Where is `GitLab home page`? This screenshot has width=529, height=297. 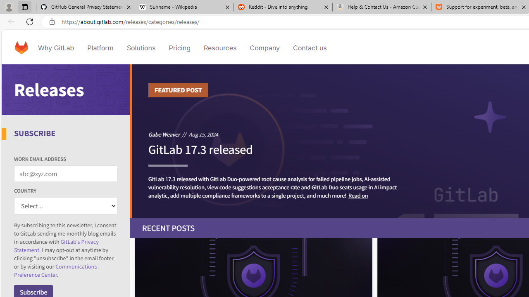 GitLab home page is located at coordinates (21, 48).